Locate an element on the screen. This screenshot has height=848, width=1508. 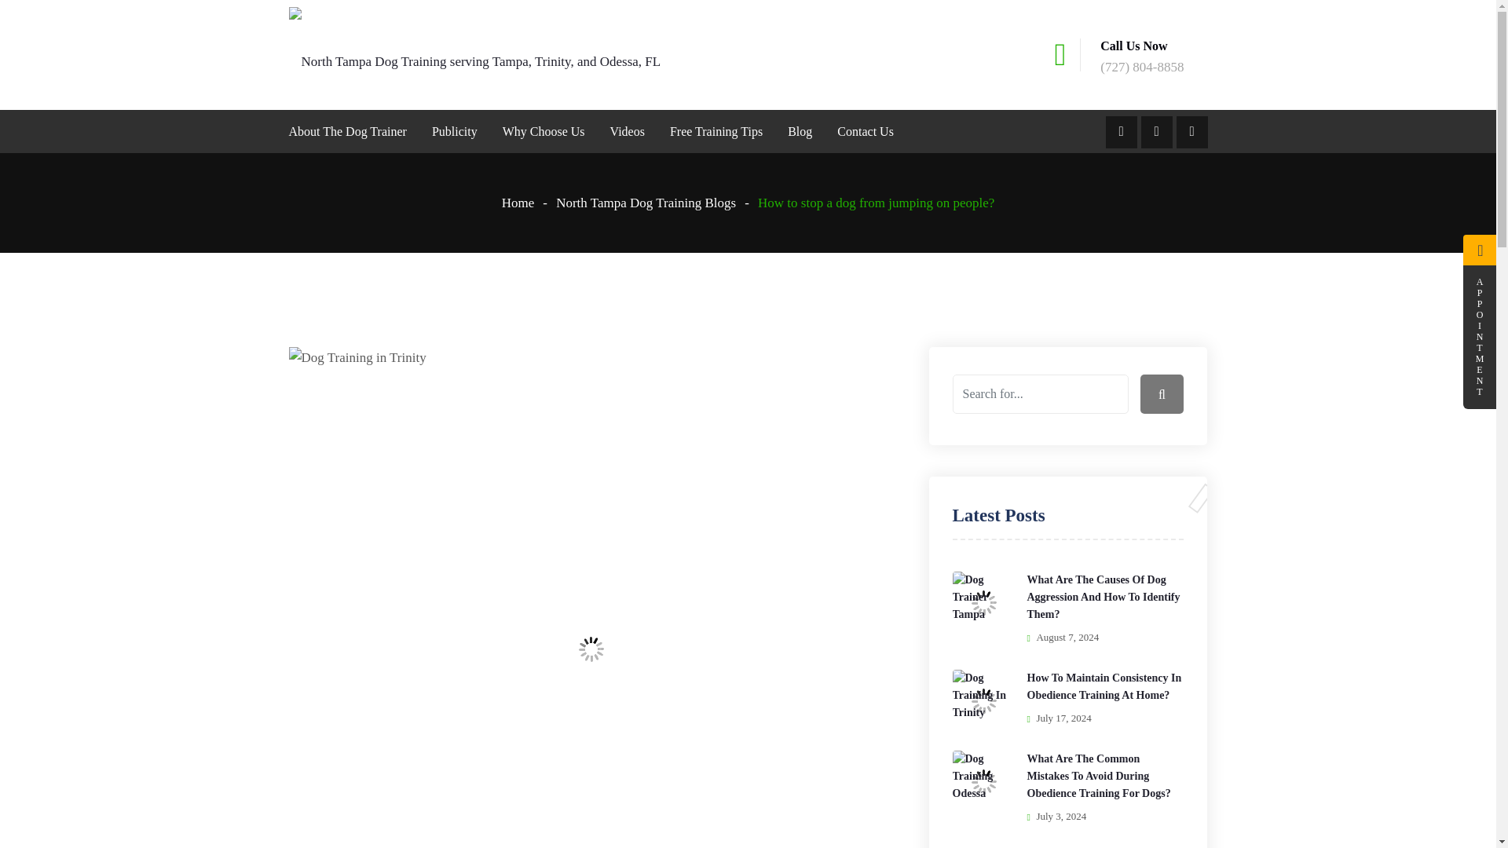
Publicity is located at coordinates (454, 132).